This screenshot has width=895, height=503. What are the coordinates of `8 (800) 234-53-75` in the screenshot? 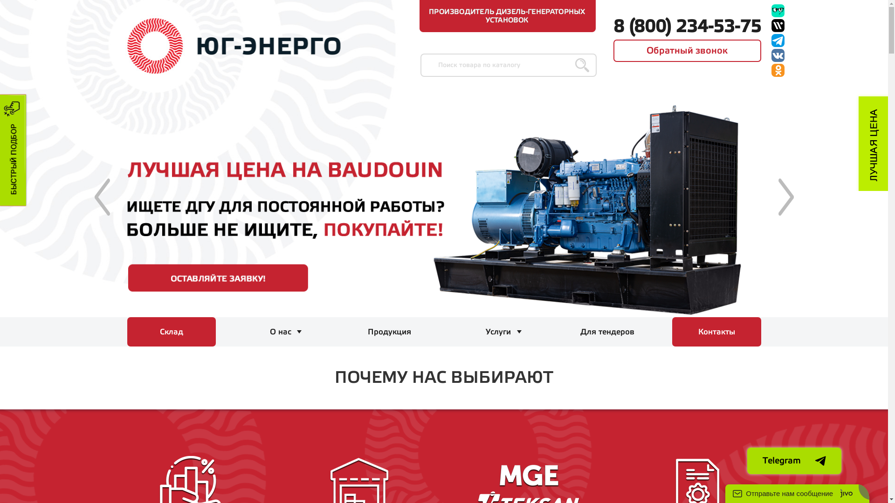 It's located at (687, 27).